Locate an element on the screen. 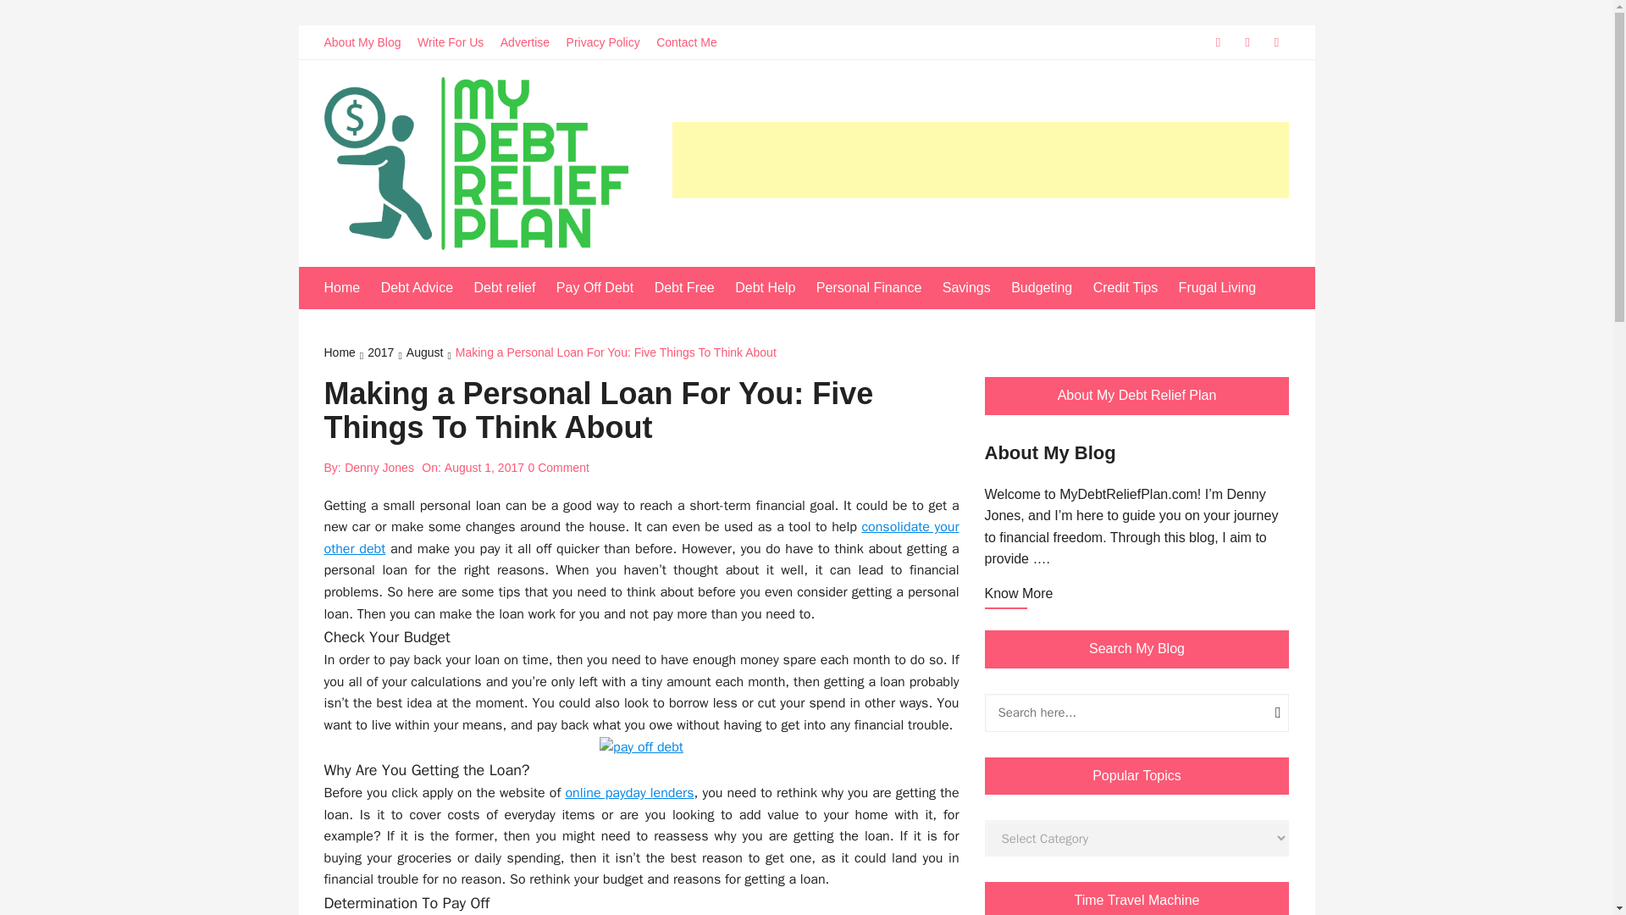 The width and height of the screenshot is (1626, 915). Contact Me is located at coordinates (693, 42).